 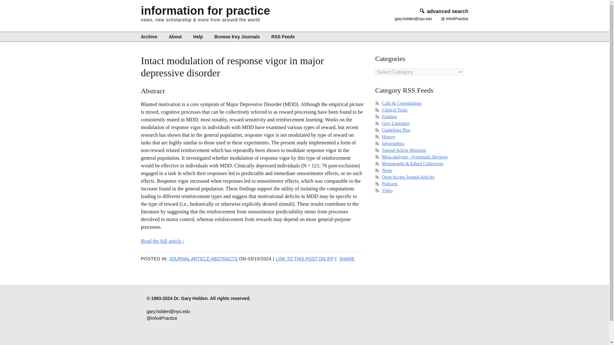 What do you see at coordinates (404, 150) in the screenshot?
I see `Journal Article Abstracts` at bounding box center [404, 150].